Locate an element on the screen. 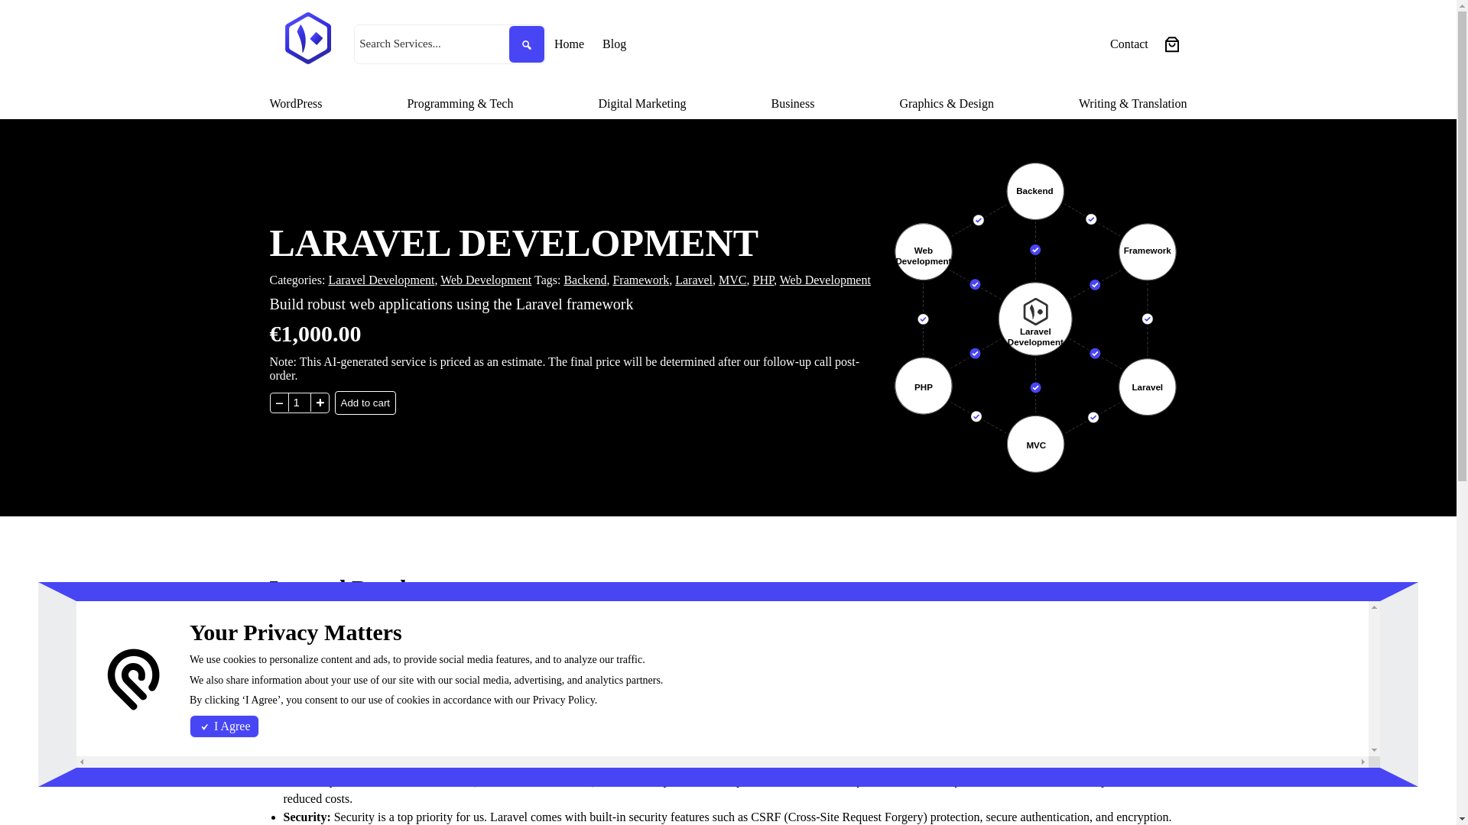  Home is located at coordinates (569, 44).